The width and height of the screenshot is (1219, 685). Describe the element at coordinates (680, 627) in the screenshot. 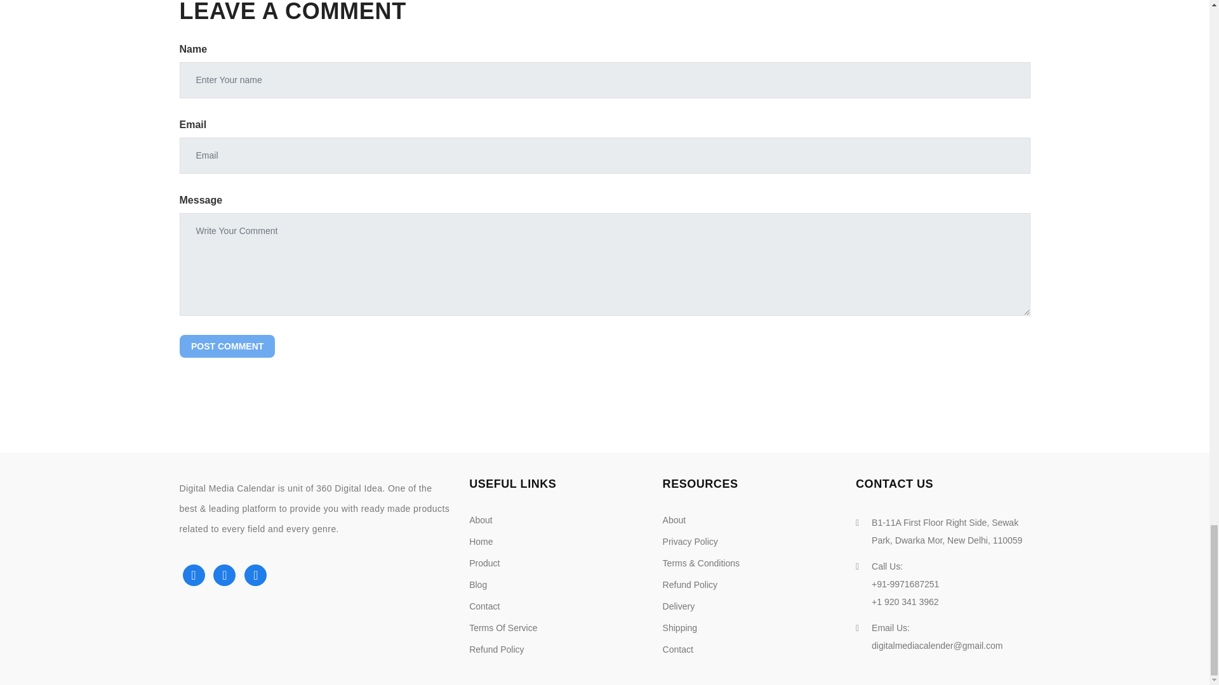

I see `Shipping` at that location.